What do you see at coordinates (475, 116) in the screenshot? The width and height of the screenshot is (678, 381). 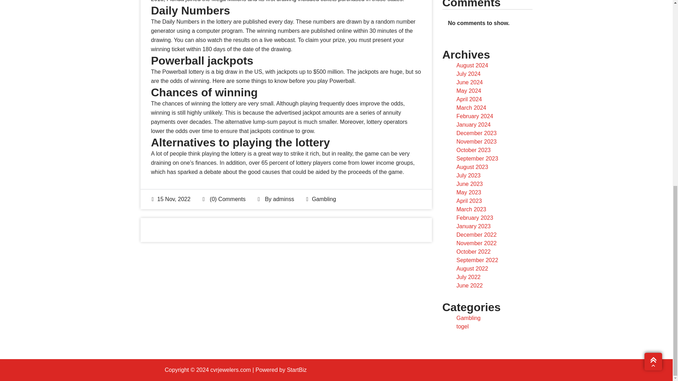 I see `February 2024` at bounding box center [475, 116].